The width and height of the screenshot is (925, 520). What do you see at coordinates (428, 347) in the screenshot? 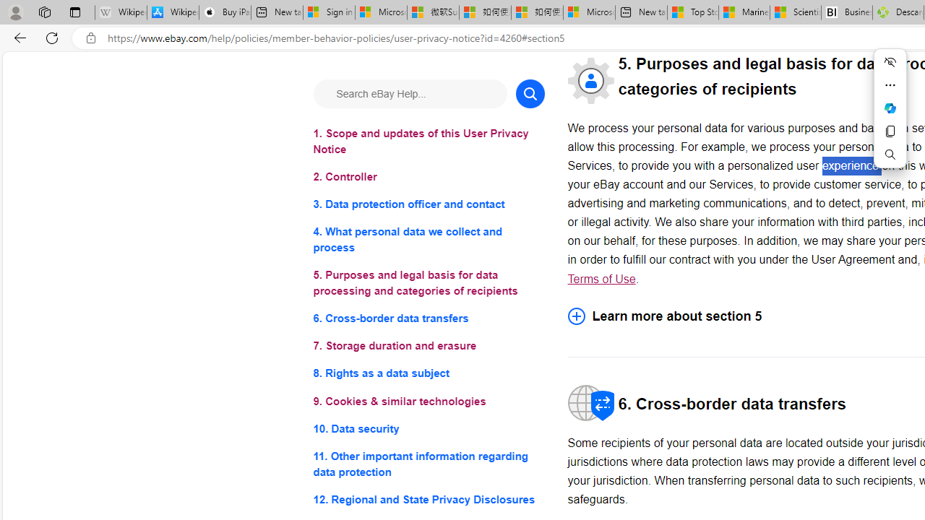
I see `7. Storage duration and erasure` at bounding box center [428, 347].